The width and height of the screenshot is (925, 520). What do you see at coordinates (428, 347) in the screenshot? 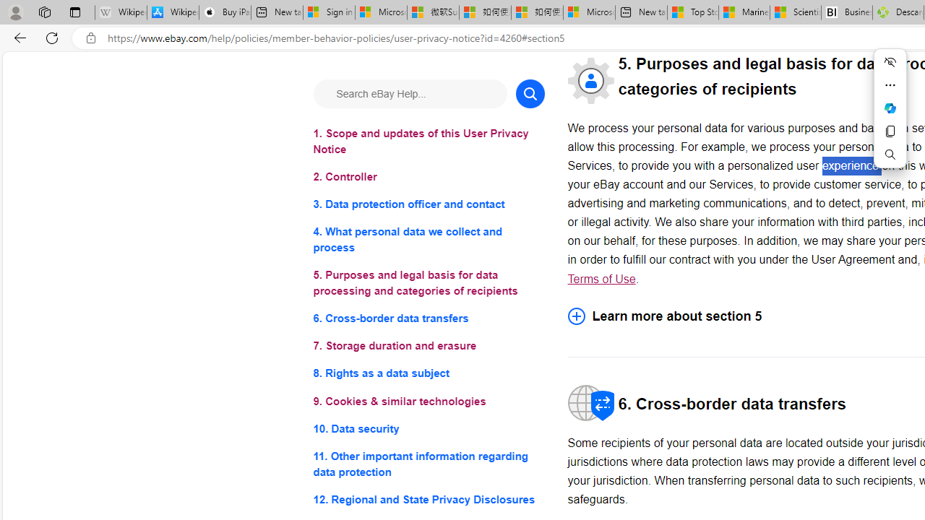
I see `7. Storage duration and erasure` at bounding box center [428, 347].